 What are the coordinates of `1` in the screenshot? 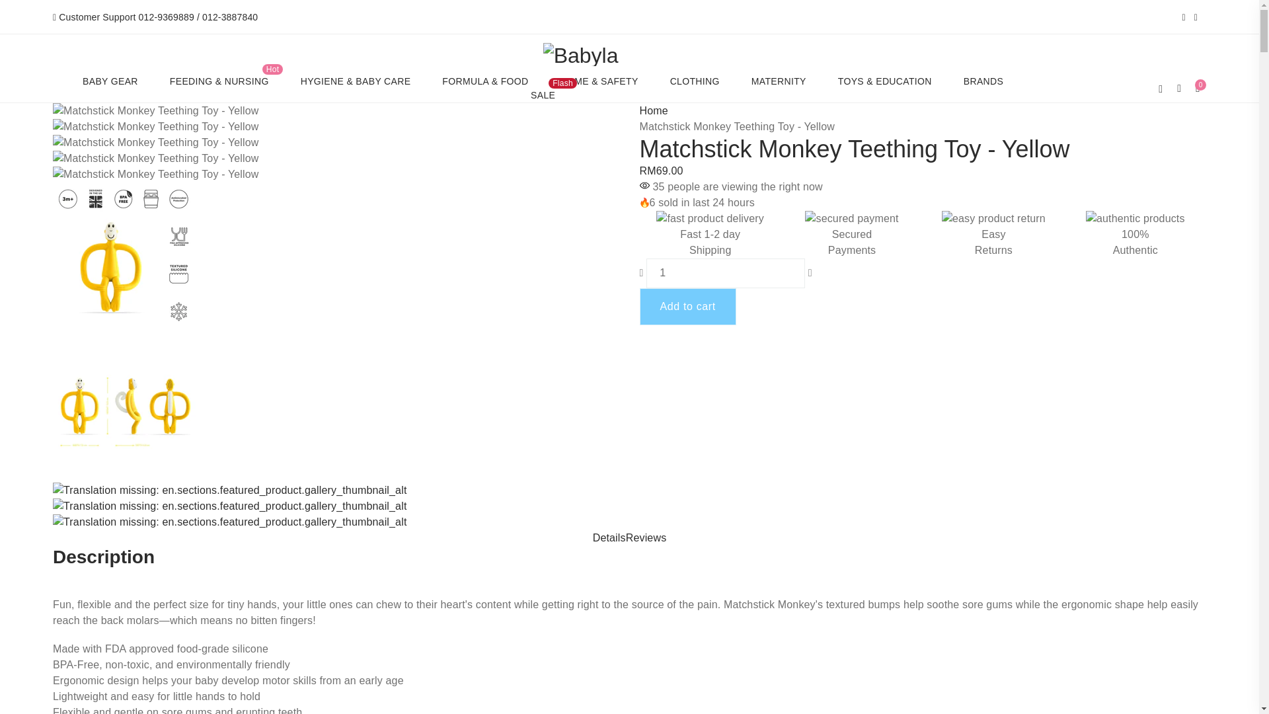 It's located at (725, 273).